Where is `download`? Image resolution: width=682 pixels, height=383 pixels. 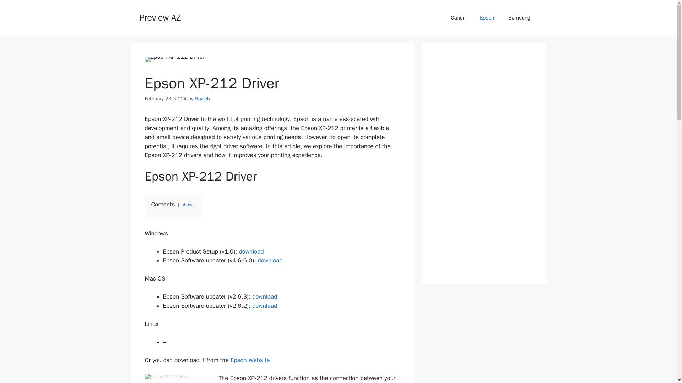 download is located at coordinates (264, 306).